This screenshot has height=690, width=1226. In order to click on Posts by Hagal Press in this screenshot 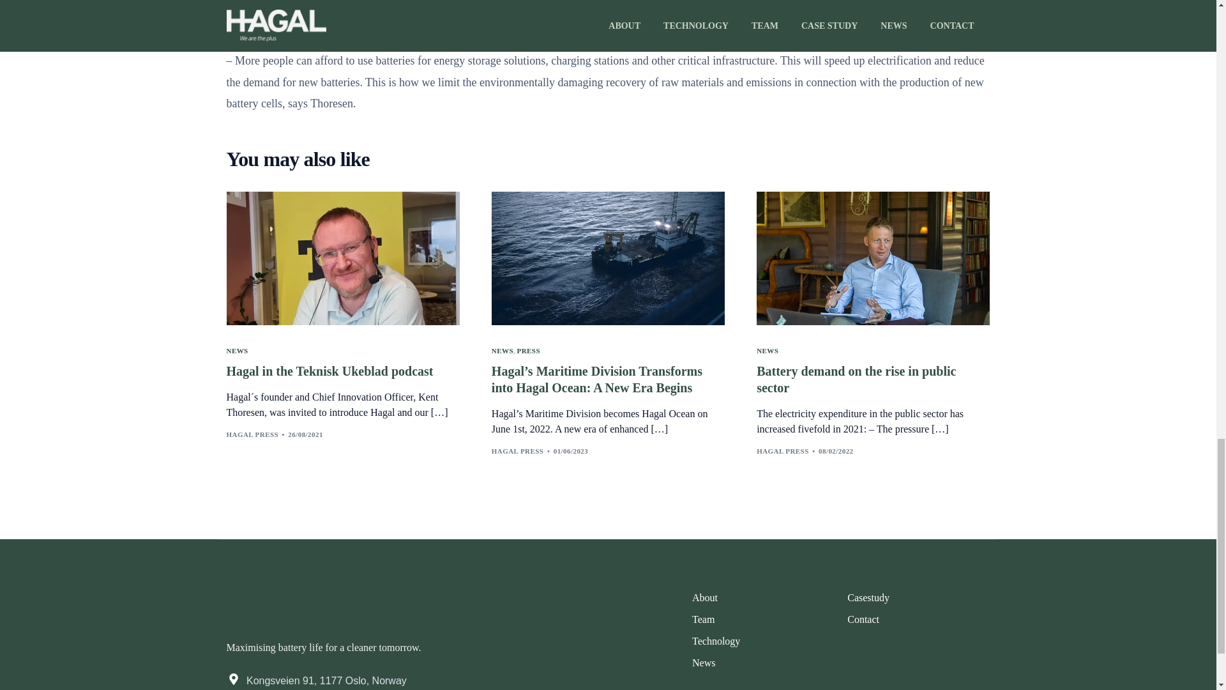, I will do `click(517, 450)`.